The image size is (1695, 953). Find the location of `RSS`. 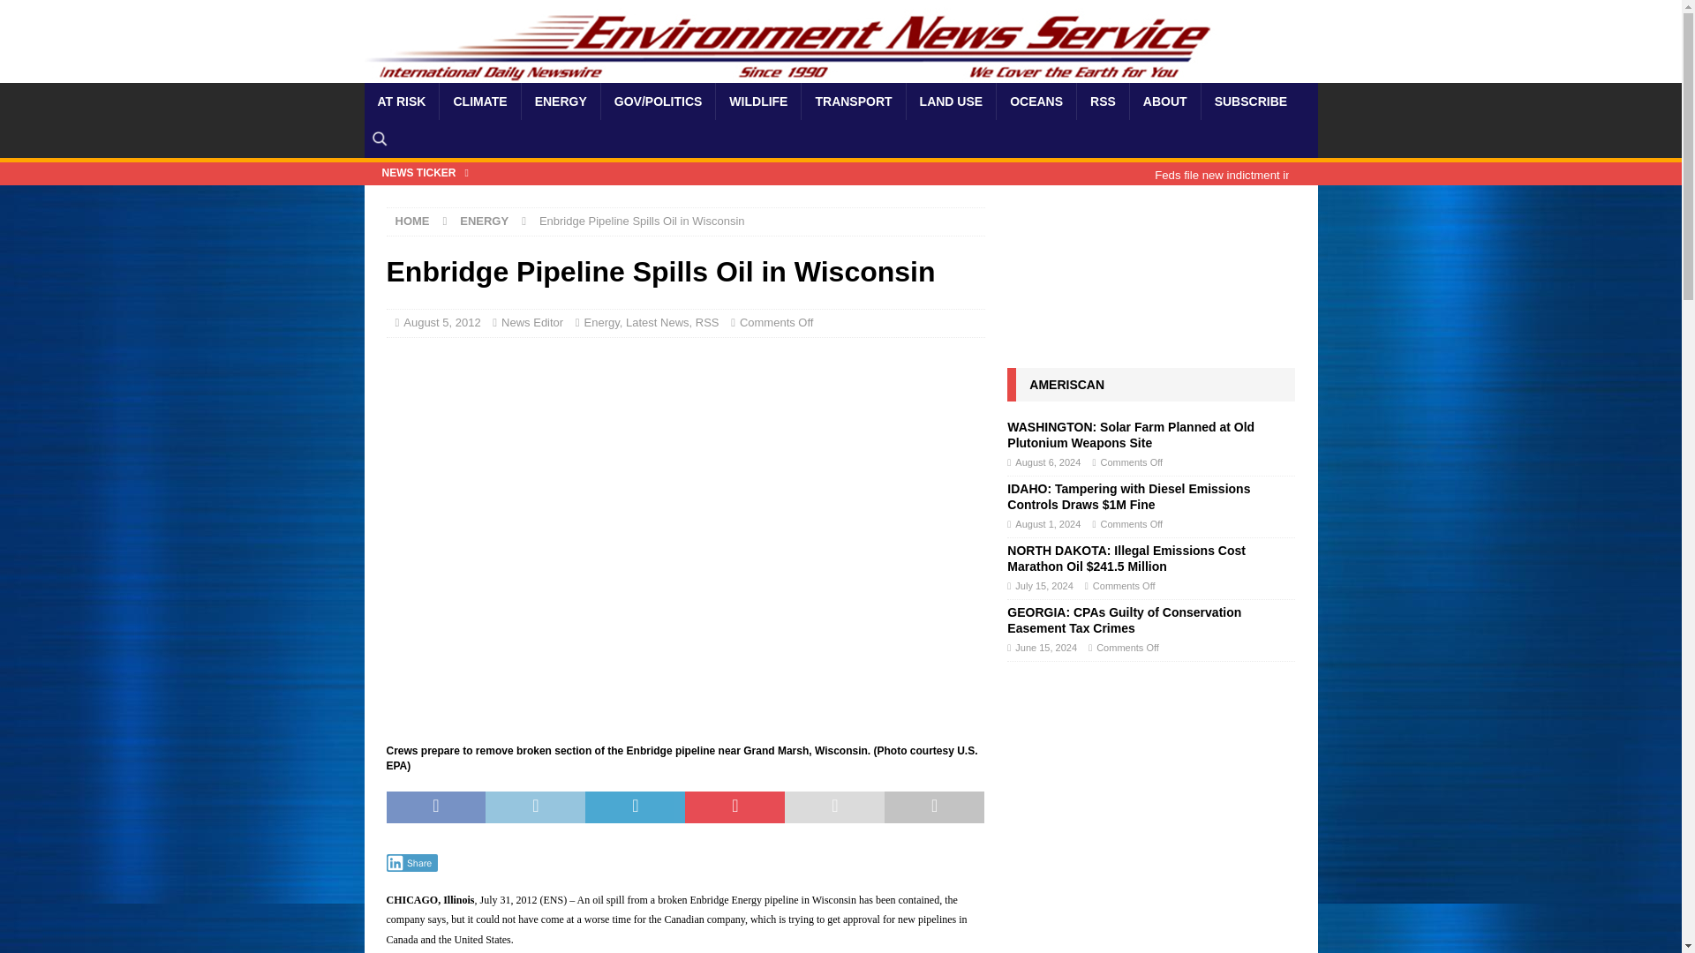

RSS is located at coordinates (1102, 101).